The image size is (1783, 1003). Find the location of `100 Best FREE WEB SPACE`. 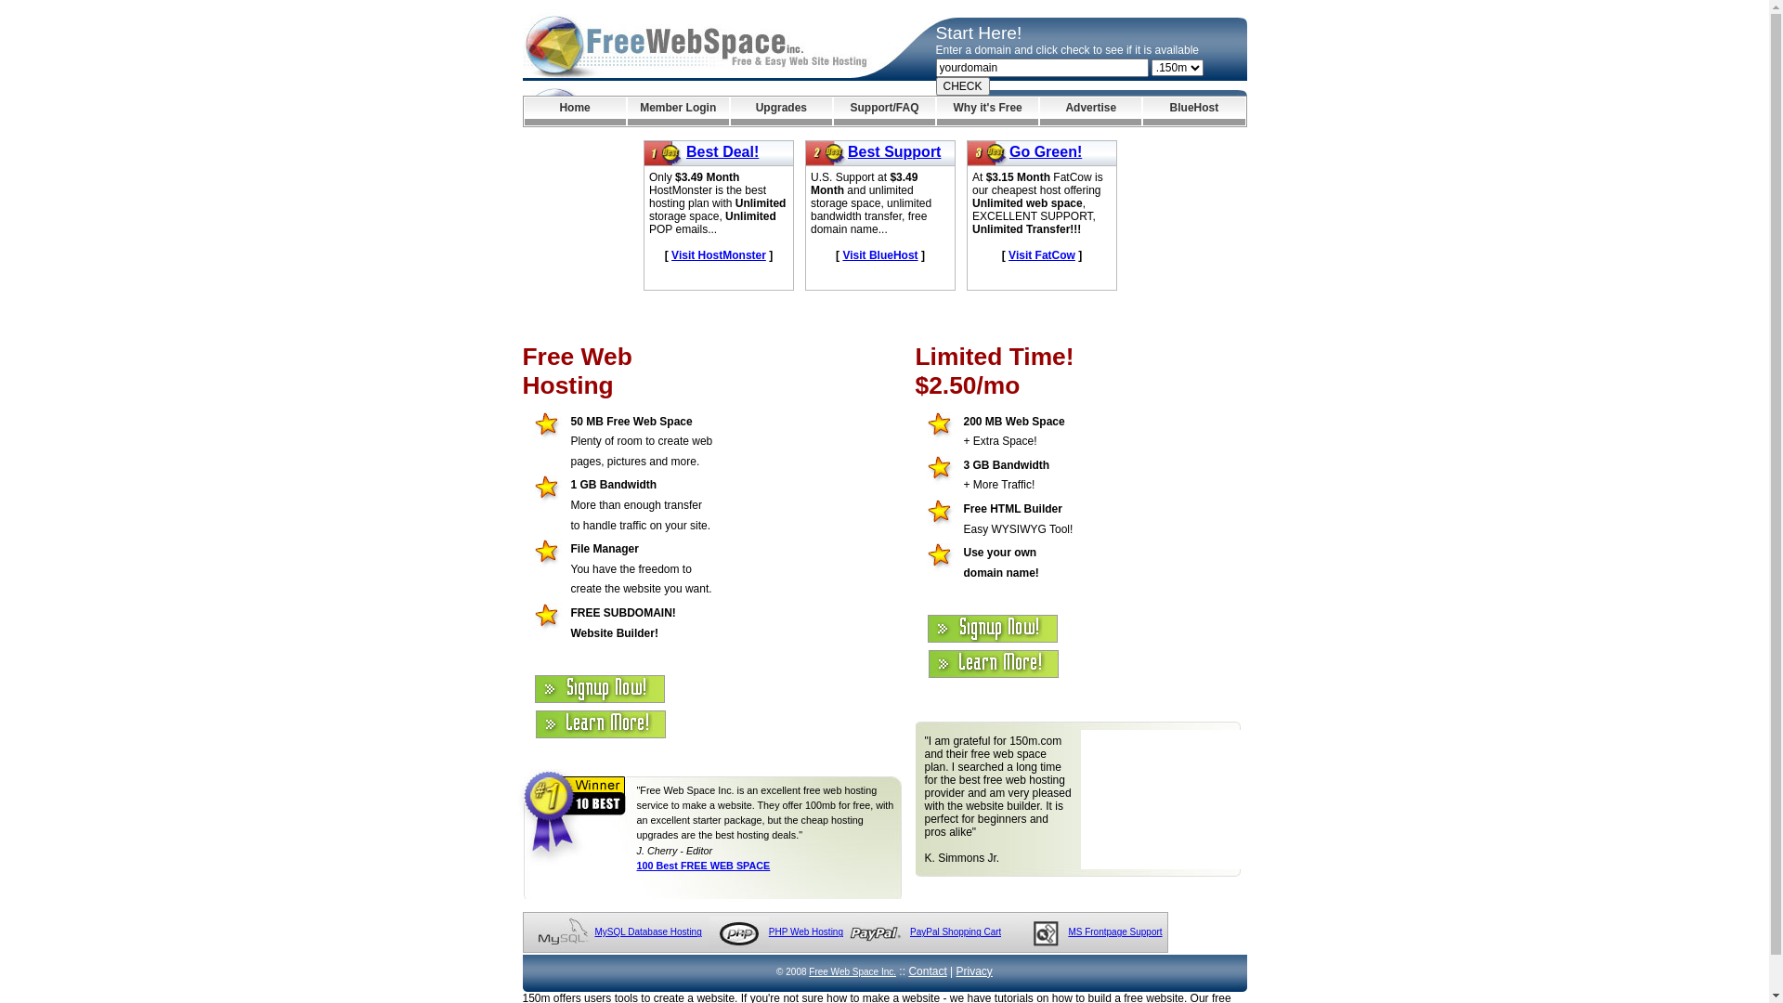

100 Best FREE WEB SPACE is located at coordinates (704, 866).